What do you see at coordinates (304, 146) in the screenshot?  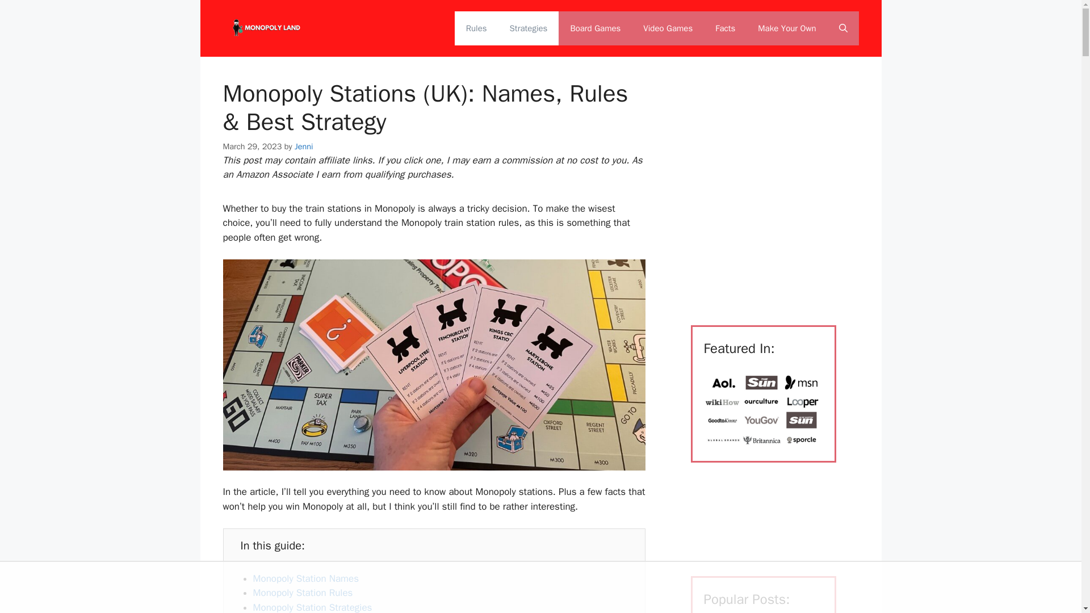 I see `View all posts by Jenni` at bounding box center [304, 146].